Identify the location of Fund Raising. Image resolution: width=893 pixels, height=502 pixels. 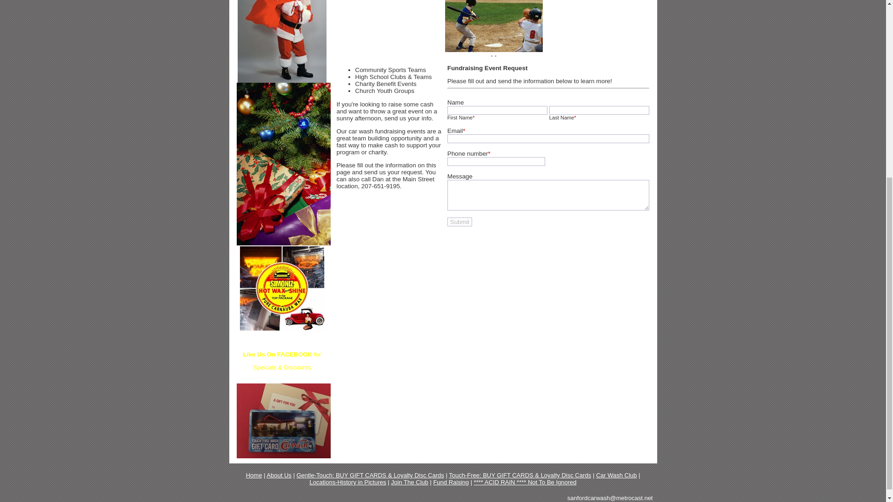
(451, 482).